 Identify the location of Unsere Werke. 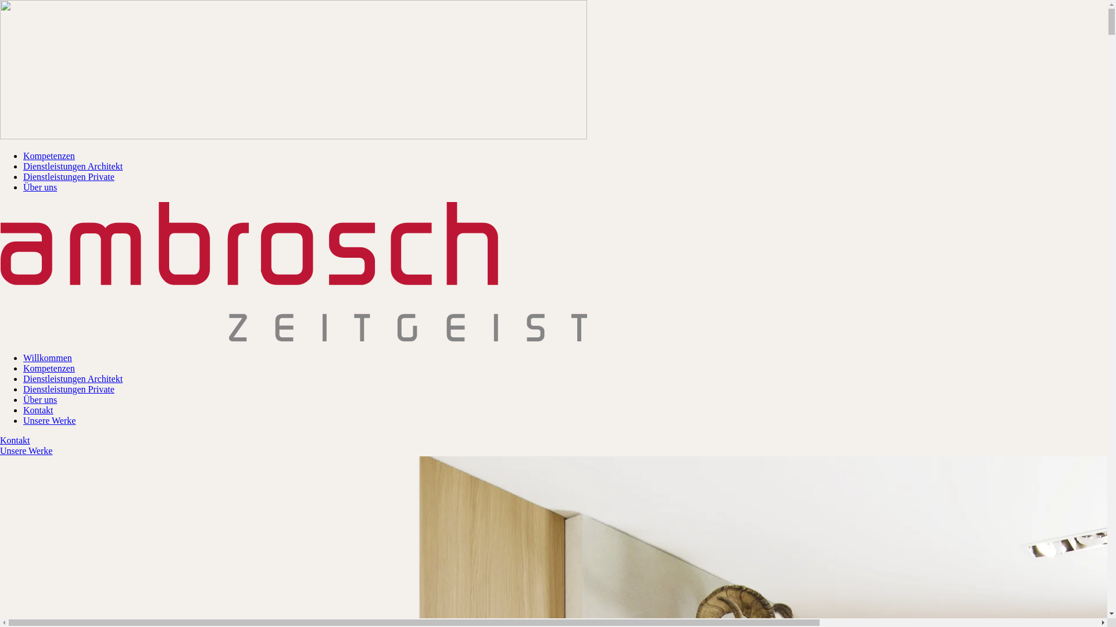
(49, 420).